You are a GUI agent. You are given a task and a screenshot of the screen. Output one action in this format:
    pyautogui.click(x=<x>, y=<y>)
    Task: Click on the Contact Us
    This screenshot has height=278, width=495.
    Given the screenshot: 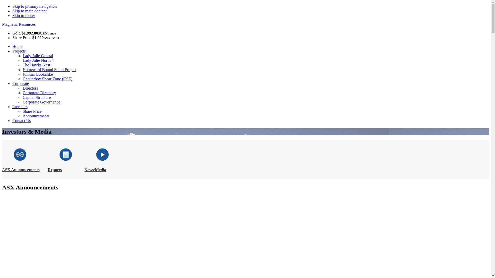 What is the action you would take?
    pyautogui.click(x=22, y=120)
    